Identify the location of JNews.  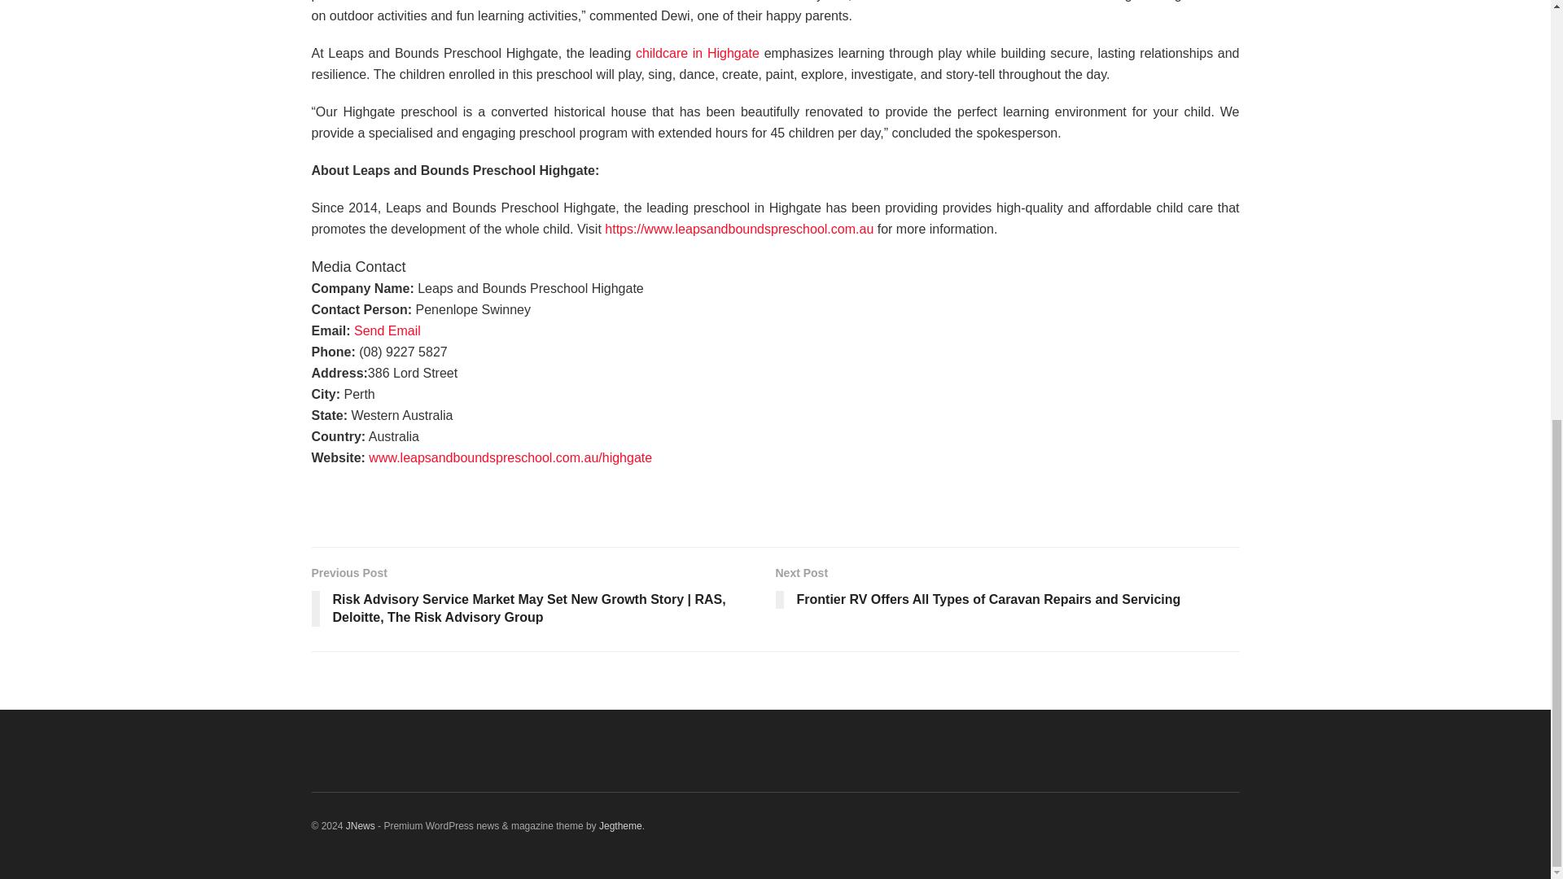
(360, 825).